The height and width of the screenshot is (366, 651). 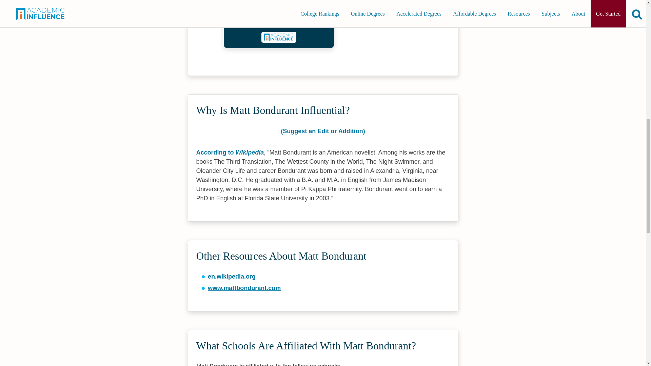 What do you see at coordinates (244, 288) in the screenshot?
I see `www.mattbondurant.com` at bounding box center [244, 288].